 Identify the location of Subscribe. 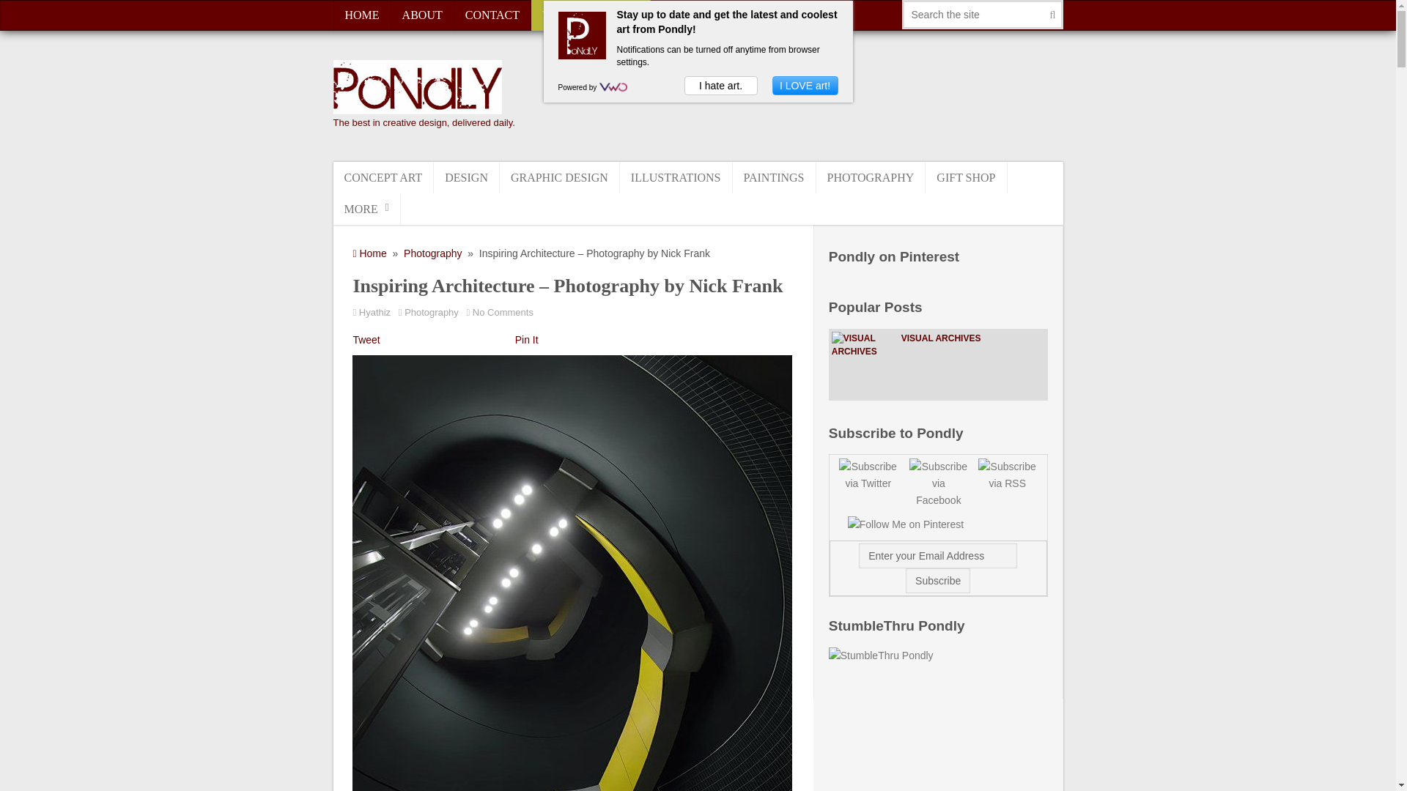
(938, 581).